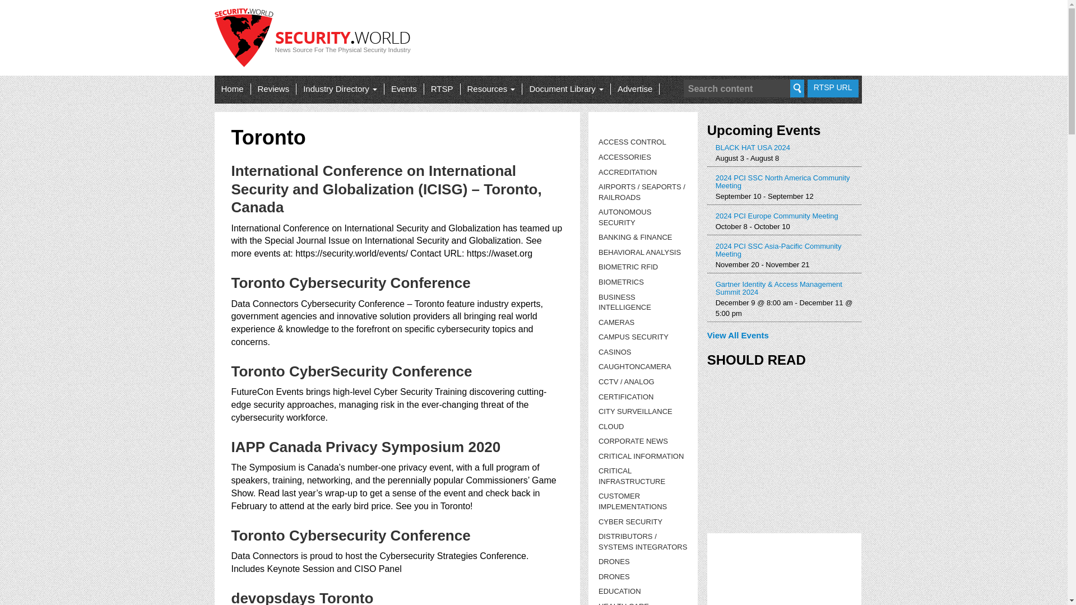 The image size is (1076, 605). I want to click on Advertise, so click(635, 89).